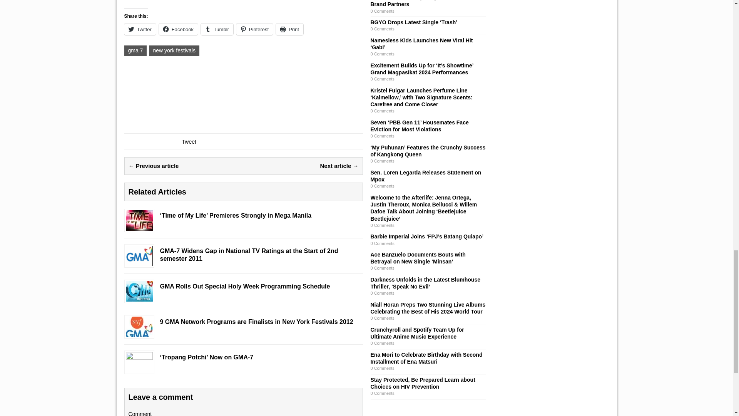 This screenshot has height=416, width=739. Describe the element at coordinates (189, 141) in the screenshot. I see `Tweet` at that location.